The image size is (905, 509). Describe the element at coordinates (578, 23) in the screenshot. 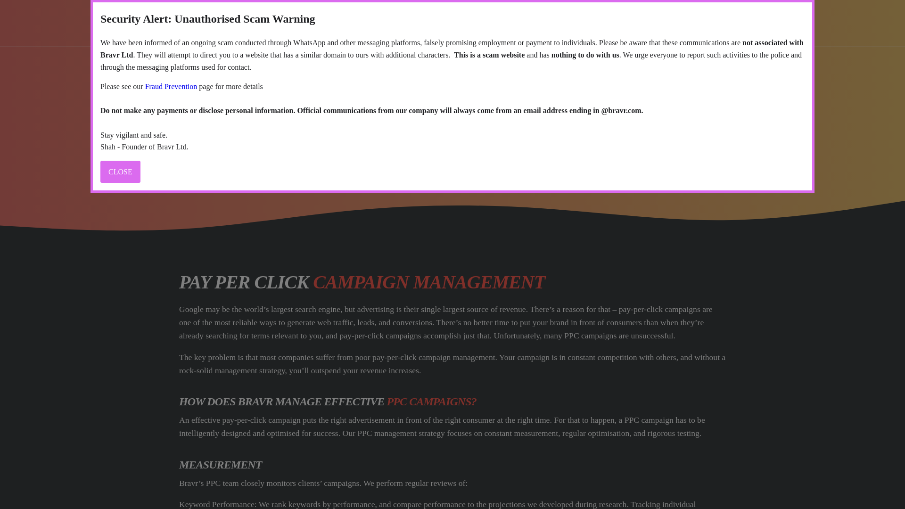

I see `LEARN ABOUT SEO` at that location.